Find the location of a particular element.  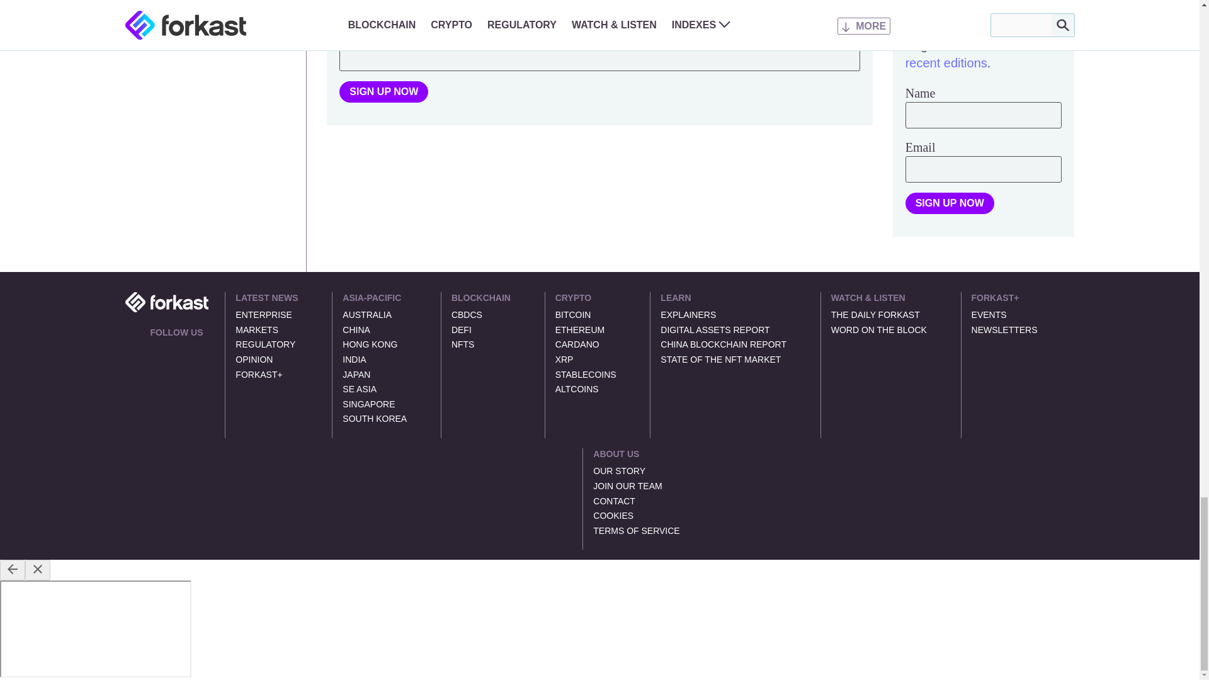

Forkast's profile on Instagram is located at coordinates (200, 349).